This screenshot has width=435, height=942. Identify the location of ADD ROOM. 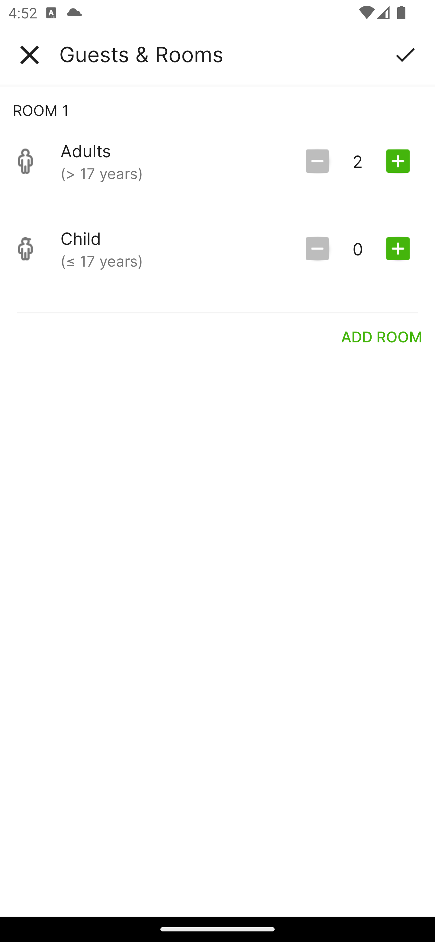
(382, 336).